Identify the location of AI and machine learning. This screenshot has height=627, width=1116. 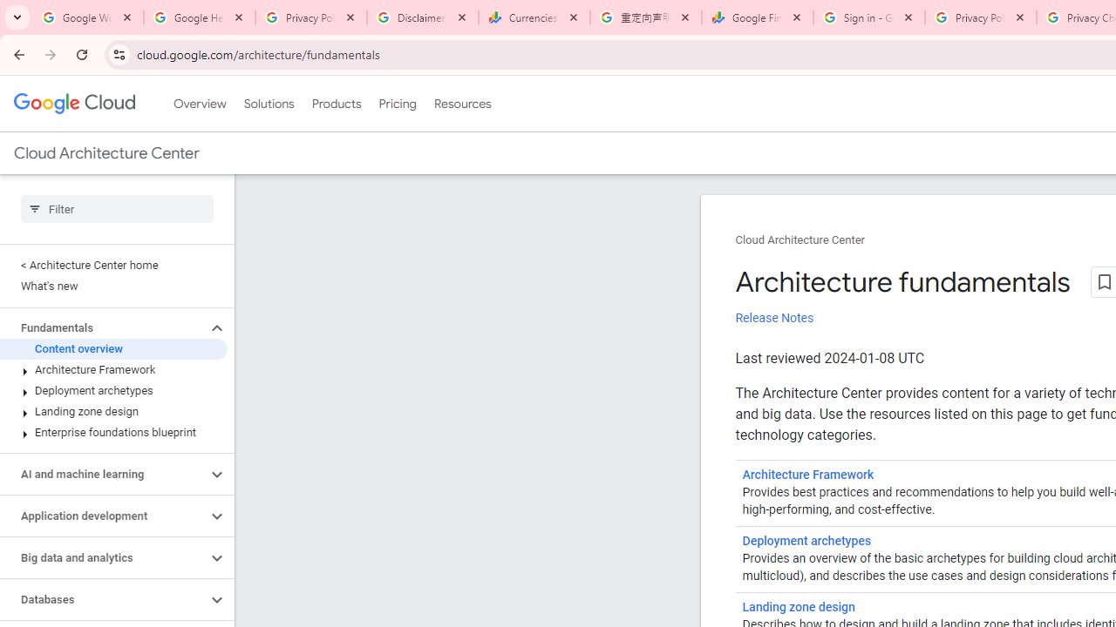
(103, 474).